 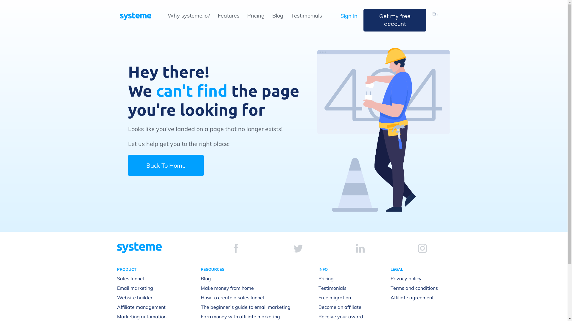 I want to click on Blog, so click(x=278, y=15).